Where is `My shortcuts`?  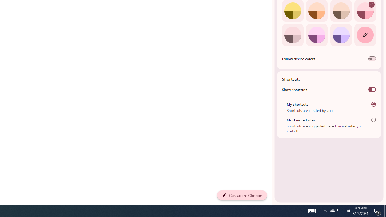
My shortcuts is located at coordinates (373, 104).